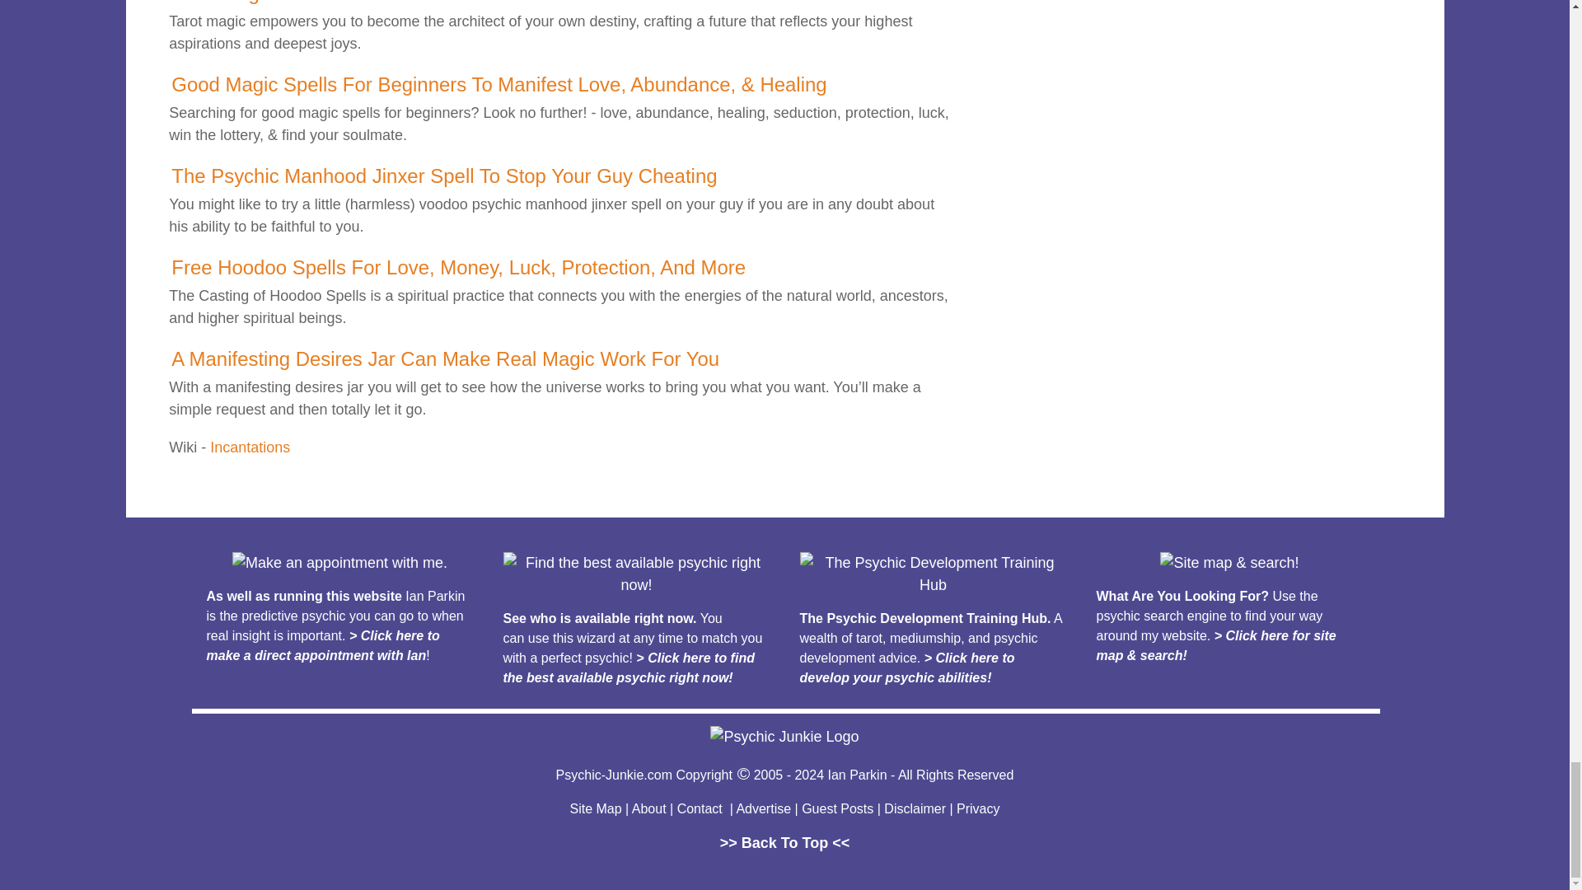  What do you see at coordinates (933, 574) in the screenshot?
I see `The Psychic Development Training Hub` at bounding box center [933, 574].